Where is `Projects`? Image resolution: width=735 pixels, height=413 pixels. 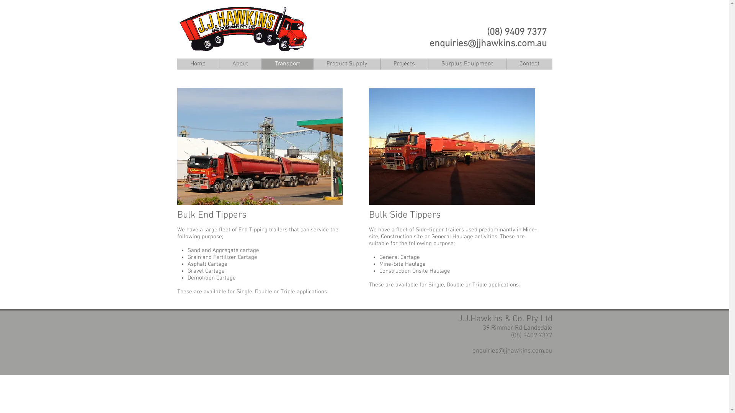
Projects is located at coordinates (403, 64).